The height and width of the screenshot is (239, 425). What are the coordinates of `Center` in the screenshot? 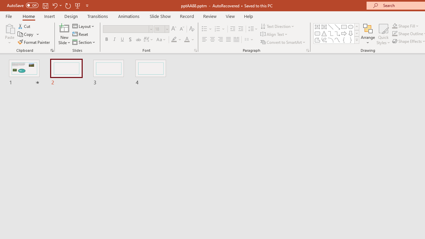 It's located at (212, 40).